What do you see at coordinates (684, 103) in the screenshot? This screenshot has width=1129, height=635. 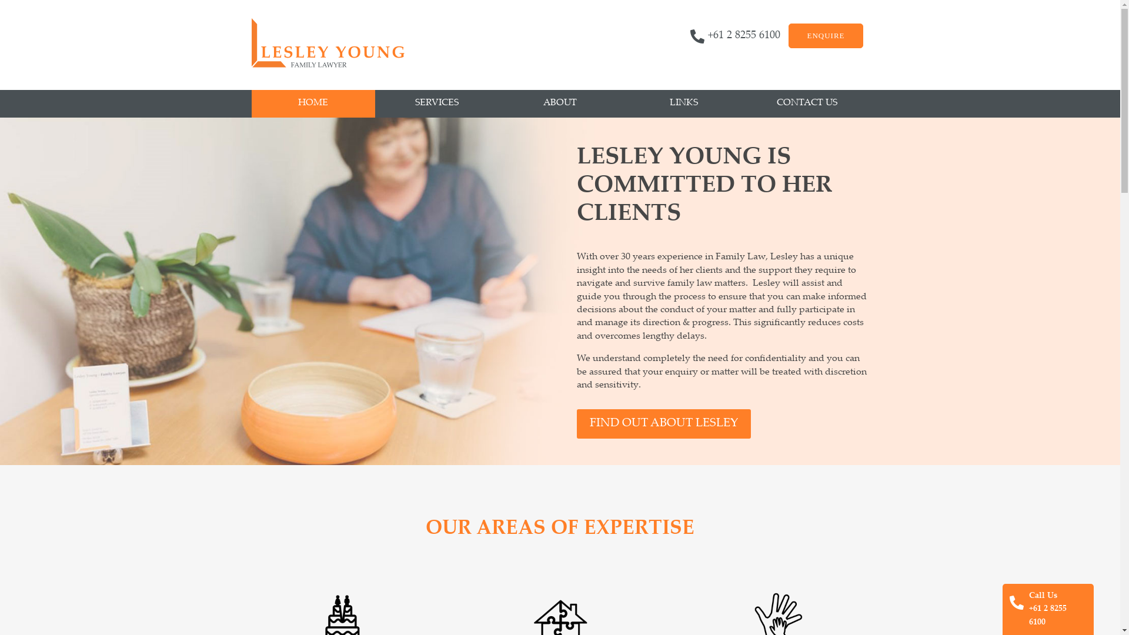 I see `LINKS` at bounding box center [684, 103].